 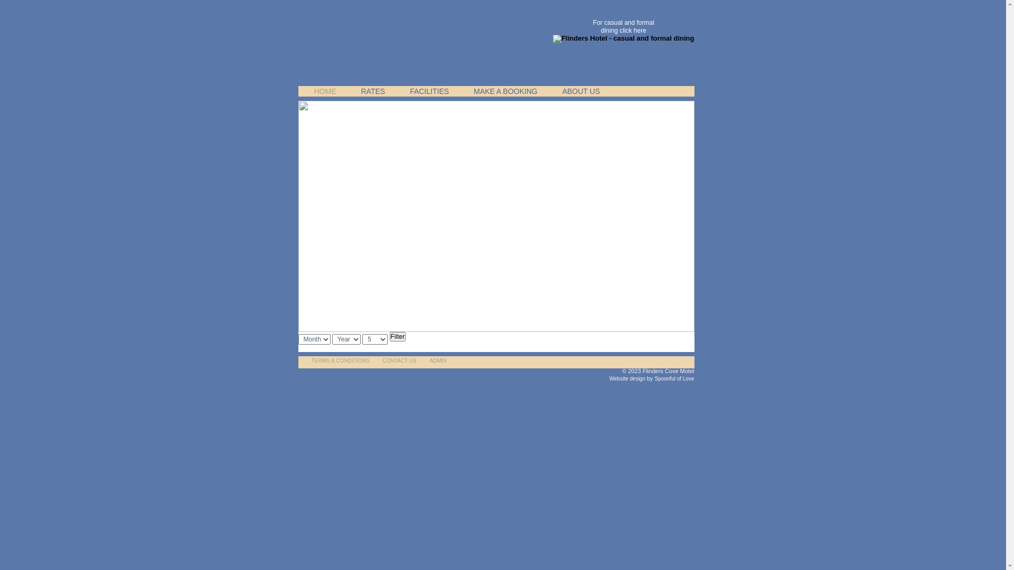 What do you see at coordinates (578, 91) in the screenshot?
I see `ABOUT US` at bounding box center [578, 91].